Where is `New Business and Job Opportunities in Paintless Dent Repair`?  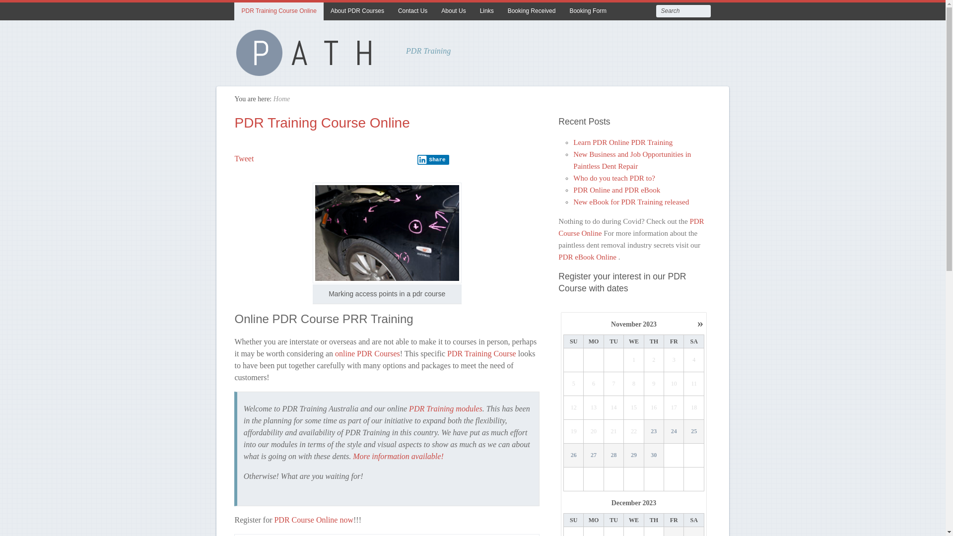
New Business and Job Opportunities in Paintless Dent Repair is located at coordinates (632, 160).